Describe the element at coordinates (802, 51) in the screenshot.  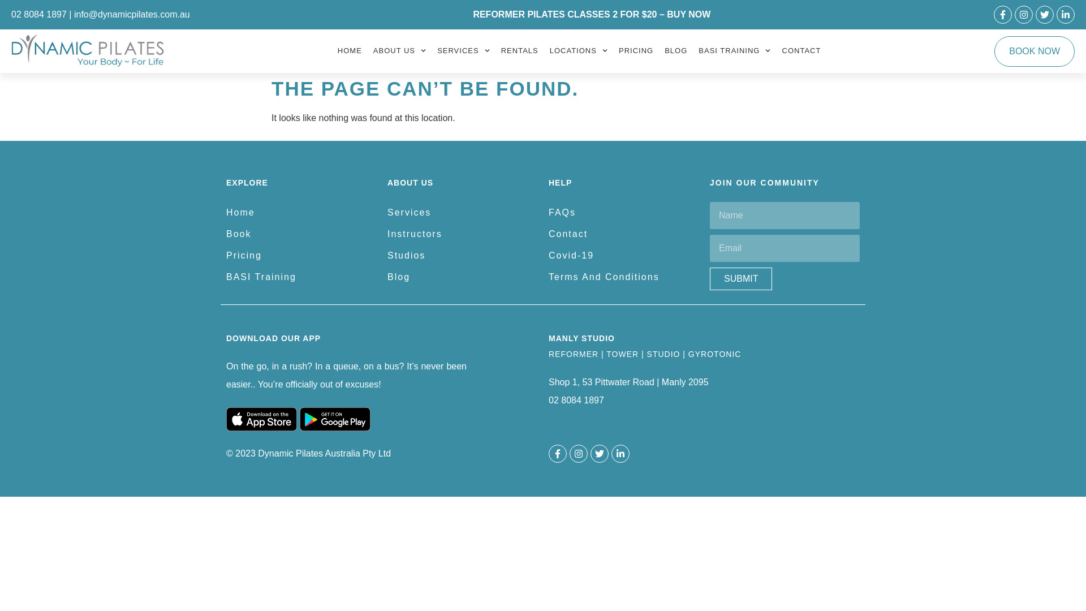
I see `CONTACT` at that location.